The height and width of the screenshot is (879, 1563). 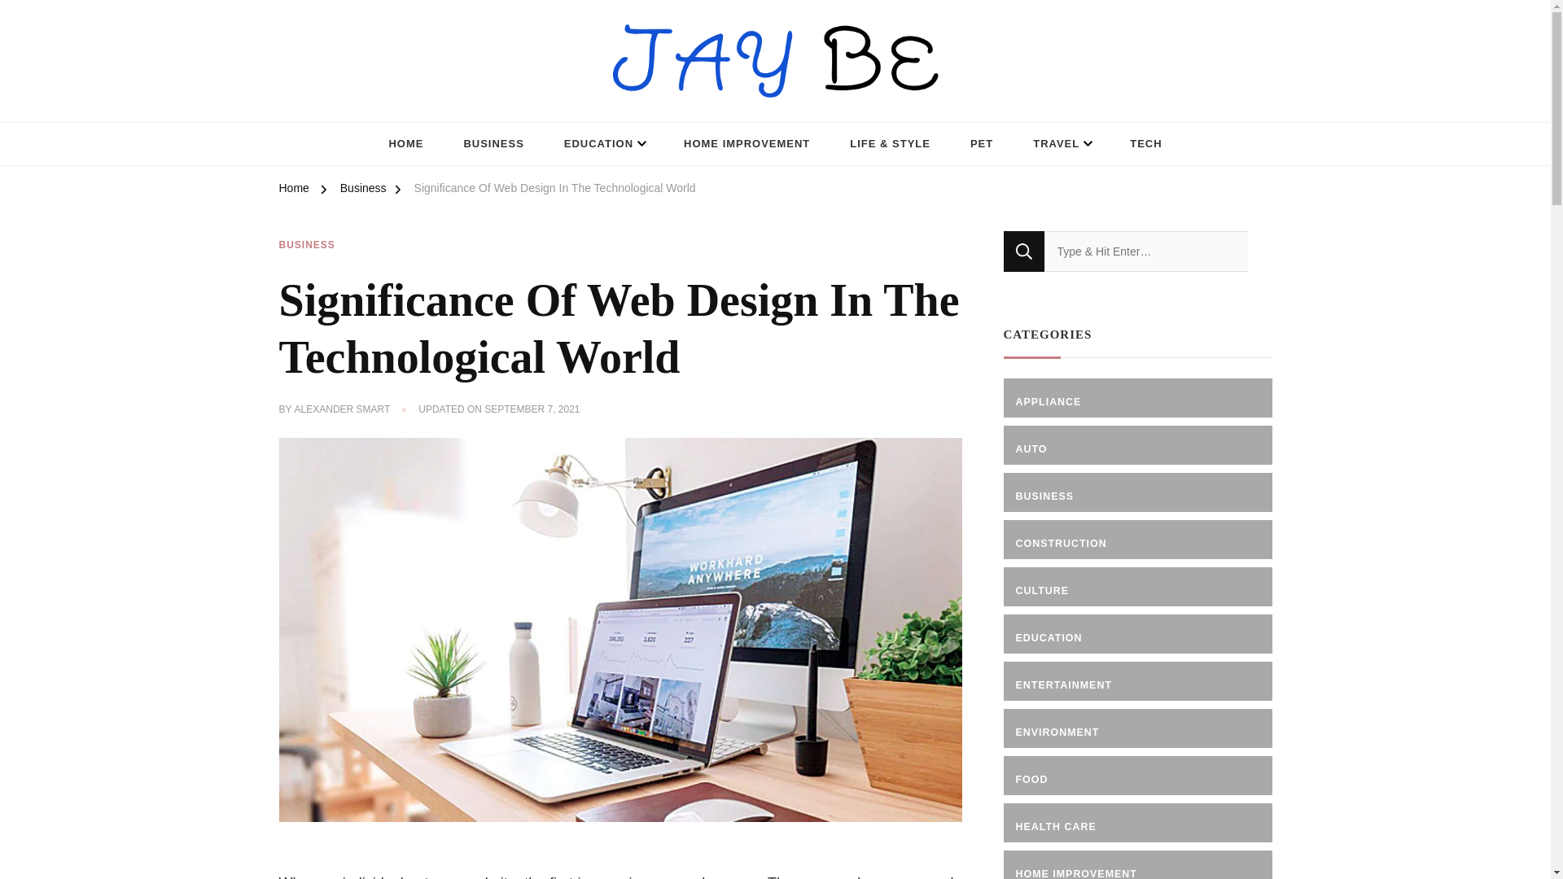 I want to click on Business, so click(x=363, y=190).